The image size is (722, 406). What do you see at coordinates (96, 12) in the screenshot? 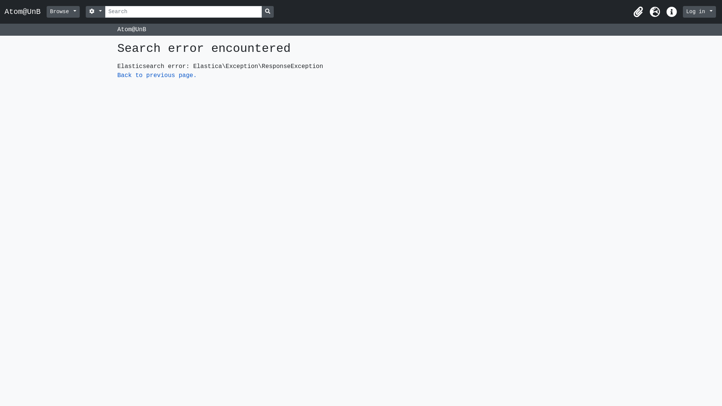
I see `Search options` at bounding box center [96, 12].